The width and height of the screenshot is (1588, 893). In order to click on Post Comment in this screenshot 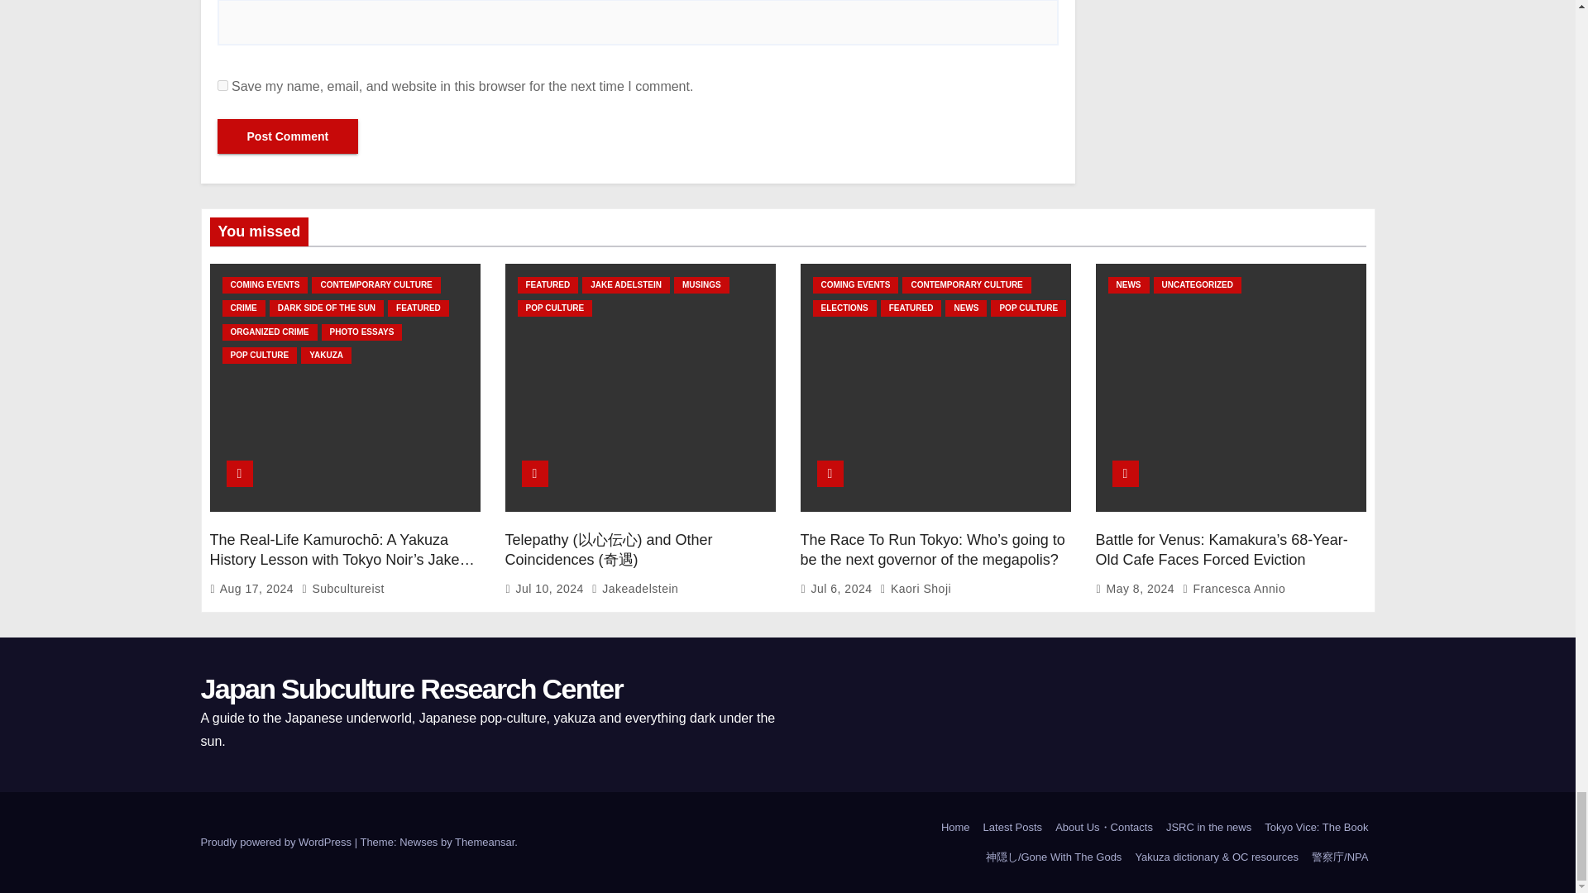, I will do `click(287, 136)`.